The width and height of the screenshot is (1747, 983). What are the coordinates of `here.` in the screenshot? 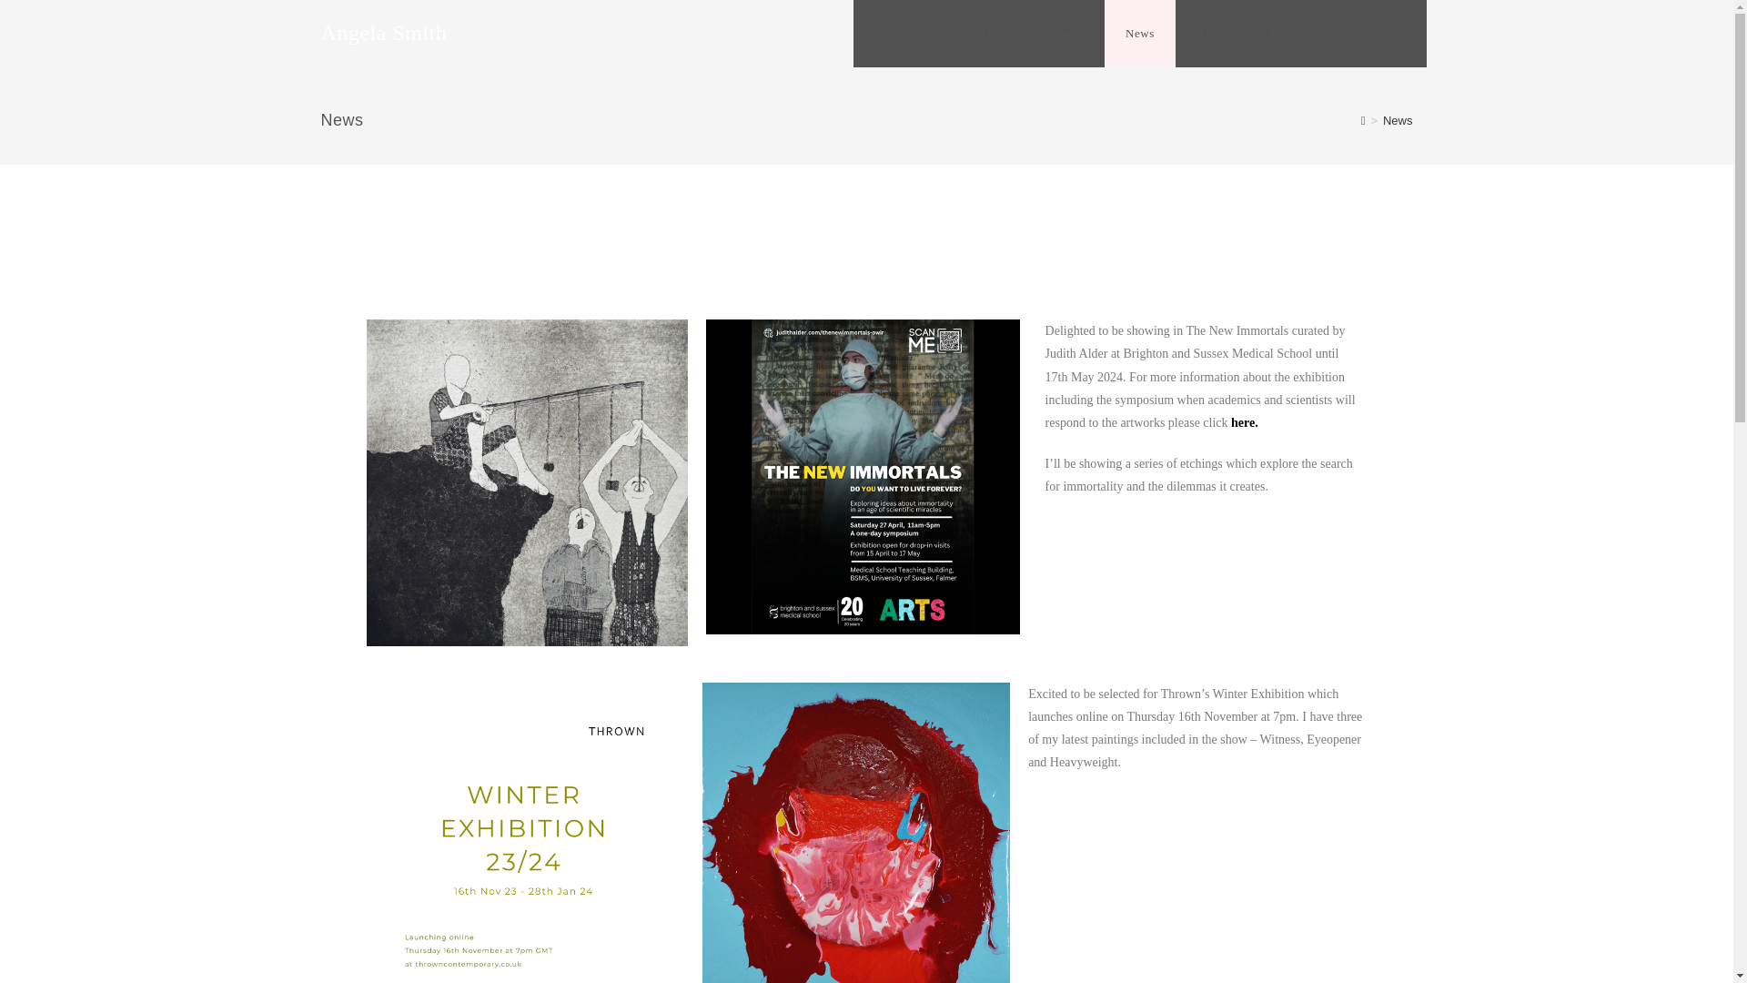 It's located at (1245, 422).